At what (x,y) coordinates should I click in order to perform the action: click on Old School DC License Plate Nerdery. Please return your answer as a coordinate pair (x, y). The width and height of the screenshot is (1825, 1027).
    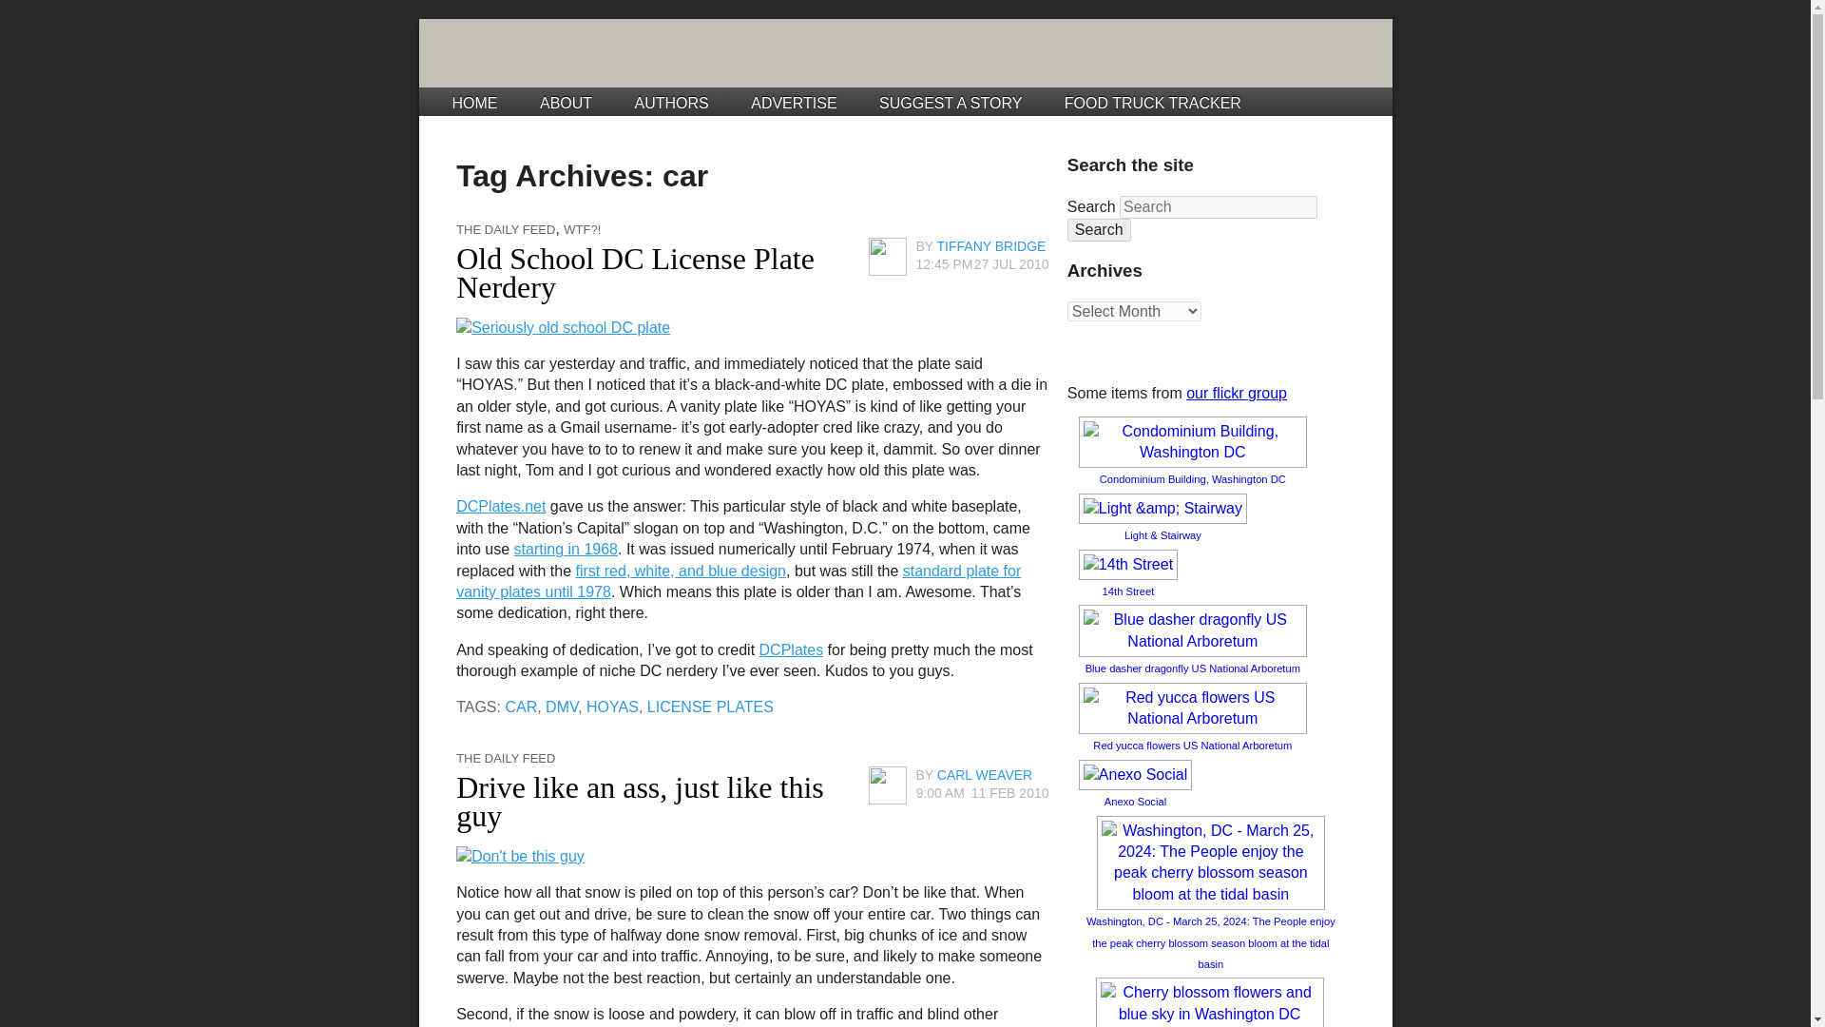
    Looking at the image, I should click on (635, 272).